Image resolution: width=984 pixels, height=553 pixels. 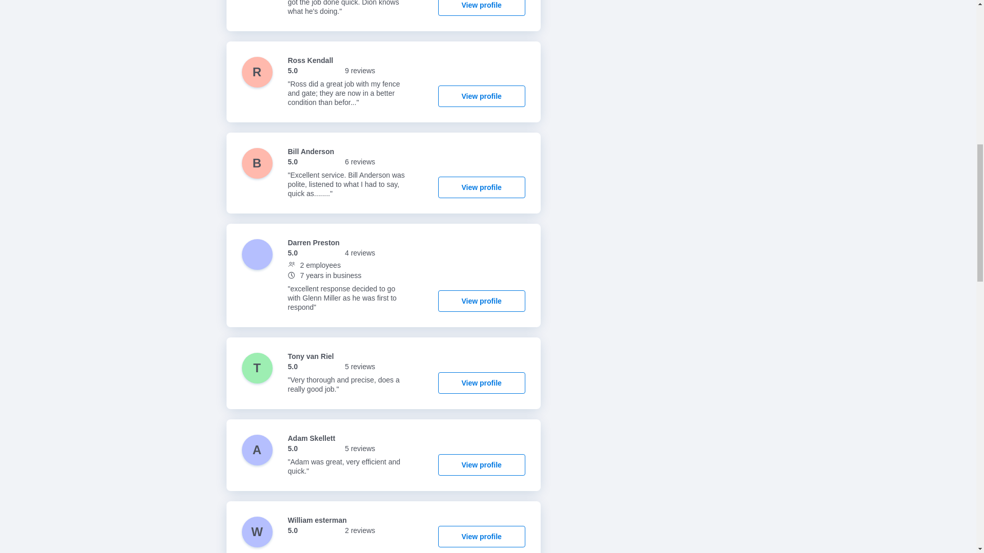 What do you see at coordinates (482, 96) in the screenshot?
I see `View profile` at bounding box center [482, 96].